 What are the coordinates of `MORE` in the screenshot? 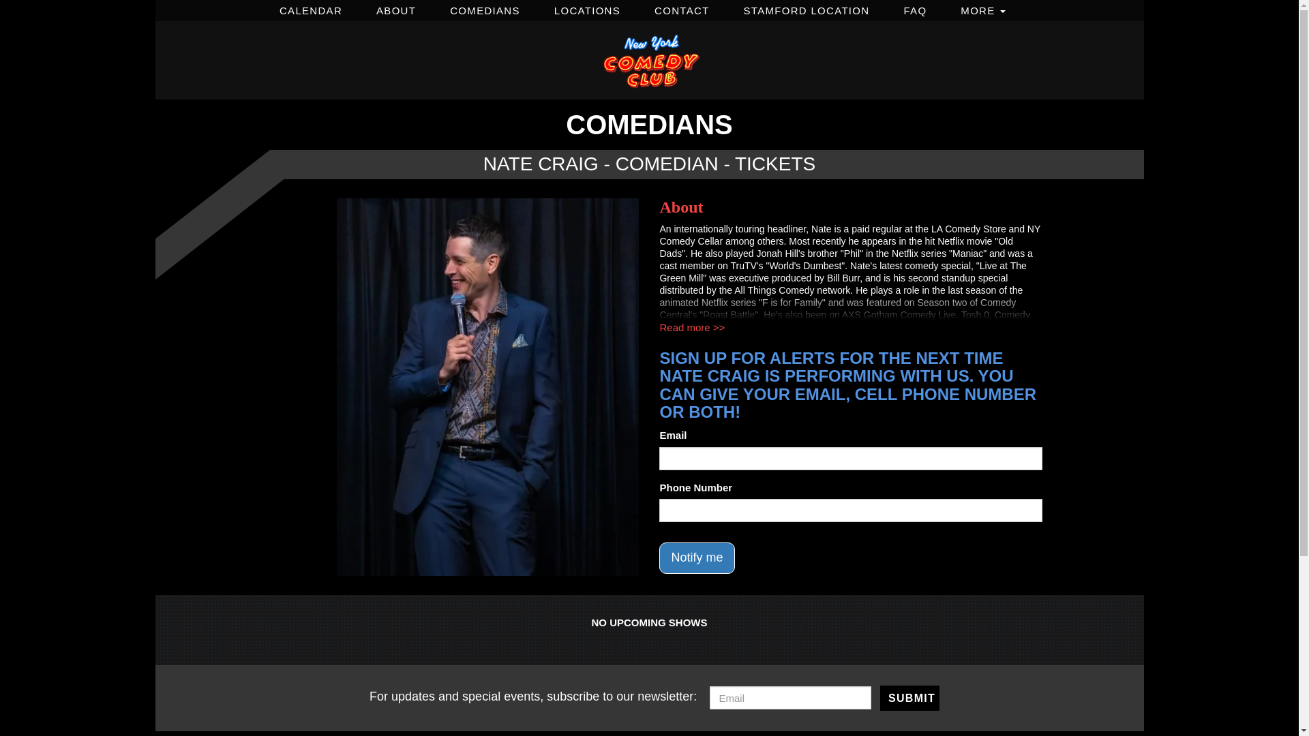 It's located at (982, 8).